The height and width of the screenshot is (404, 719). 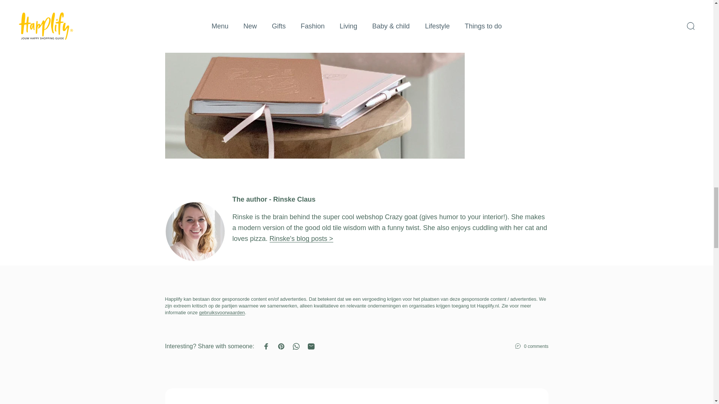 I want to click on Pin on Pinterest, so click(x=281, y=346).